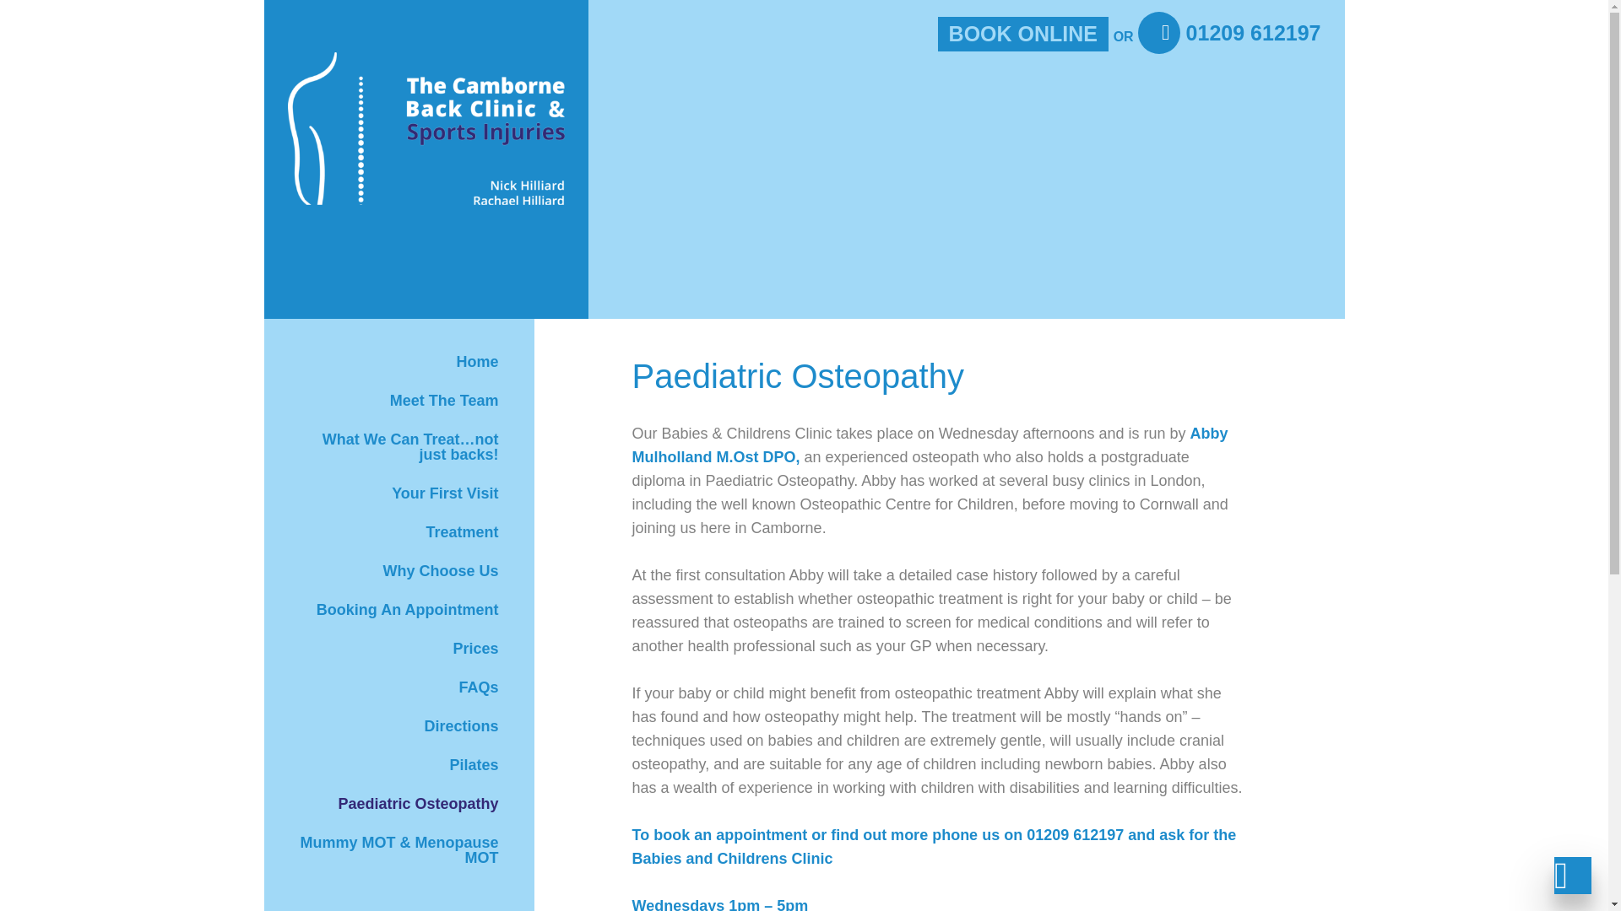 The height and width of the screenshot is (911, 1621). What do you see at coordinates (398, 532) in the screenshot?
I see `Treatment` at bounding box center [398, 532].